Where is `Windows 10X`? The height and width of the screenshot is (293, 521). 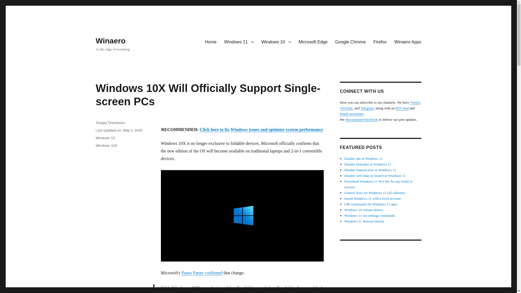
Windows 10X is located at coordinates (106, 145).